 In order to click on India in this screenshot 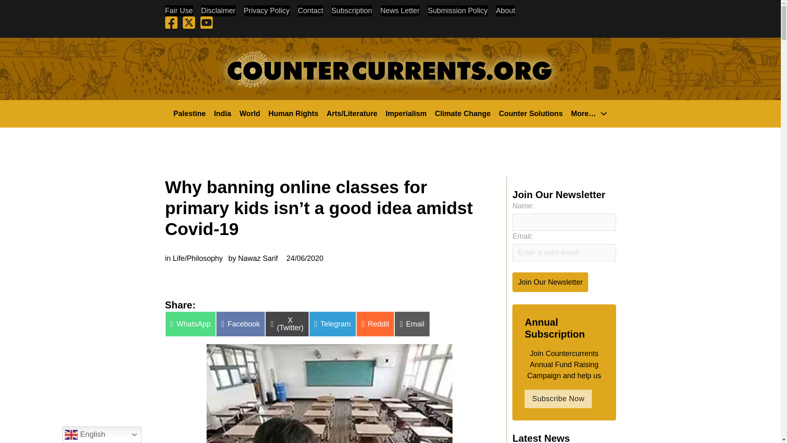, I will do `click(223, 113)`.